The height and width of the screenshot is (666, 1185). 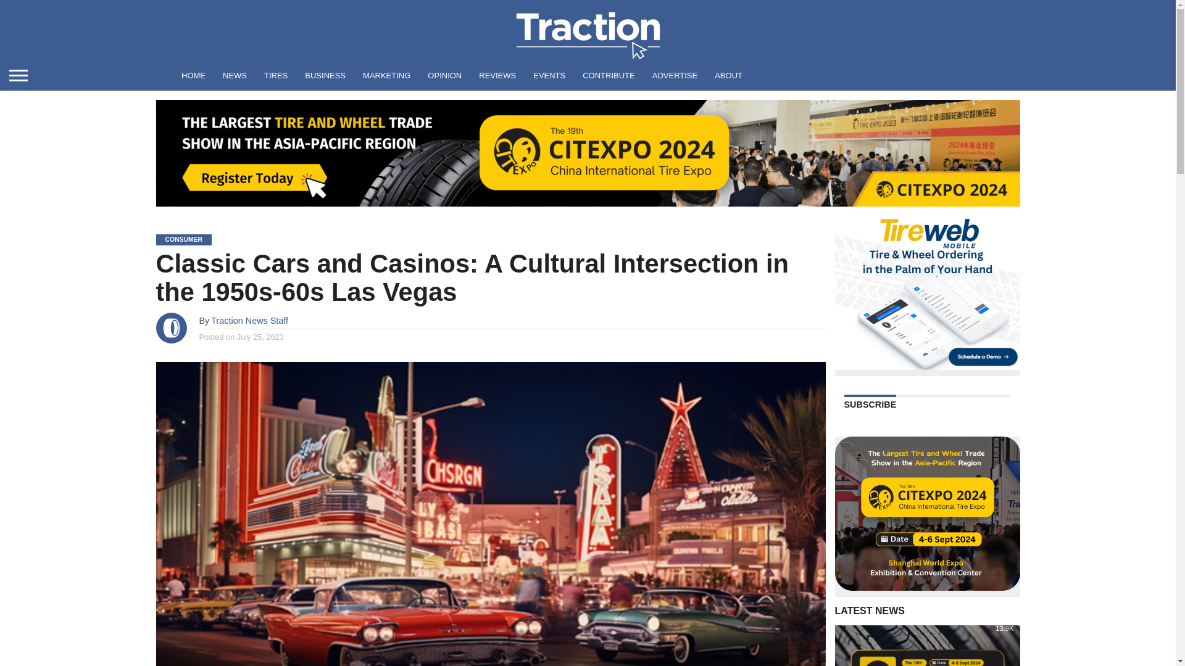 I want to click on MARKETING, so click(x=386, y=75).